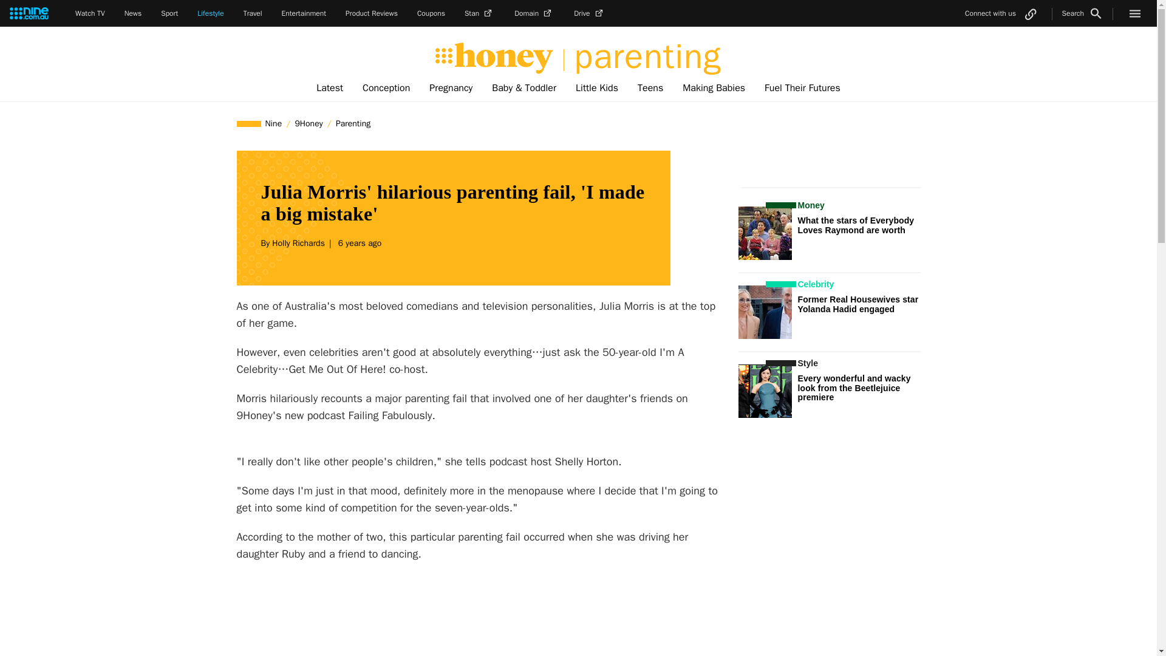 This screenshot has width=1166, height=656. What do you see at coordinates (596, 88) in the screenshot?
I see `Little Kids` at bounding box center [596, 88].